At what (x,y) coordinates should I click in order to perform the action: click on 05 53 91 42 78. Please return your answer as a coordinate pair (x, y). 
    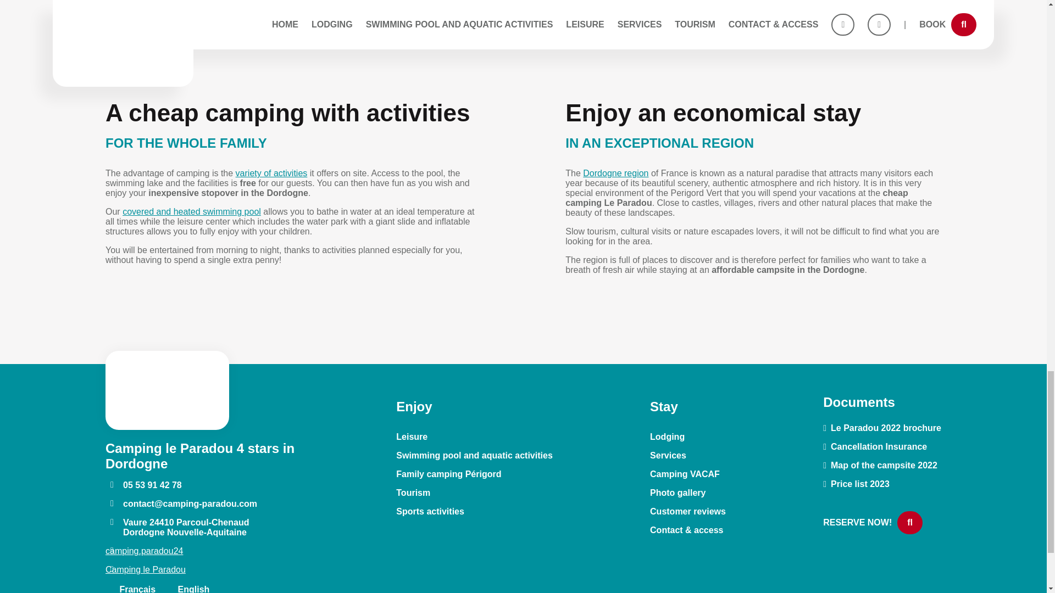
    Looking at the image, I should click on (143, 485).